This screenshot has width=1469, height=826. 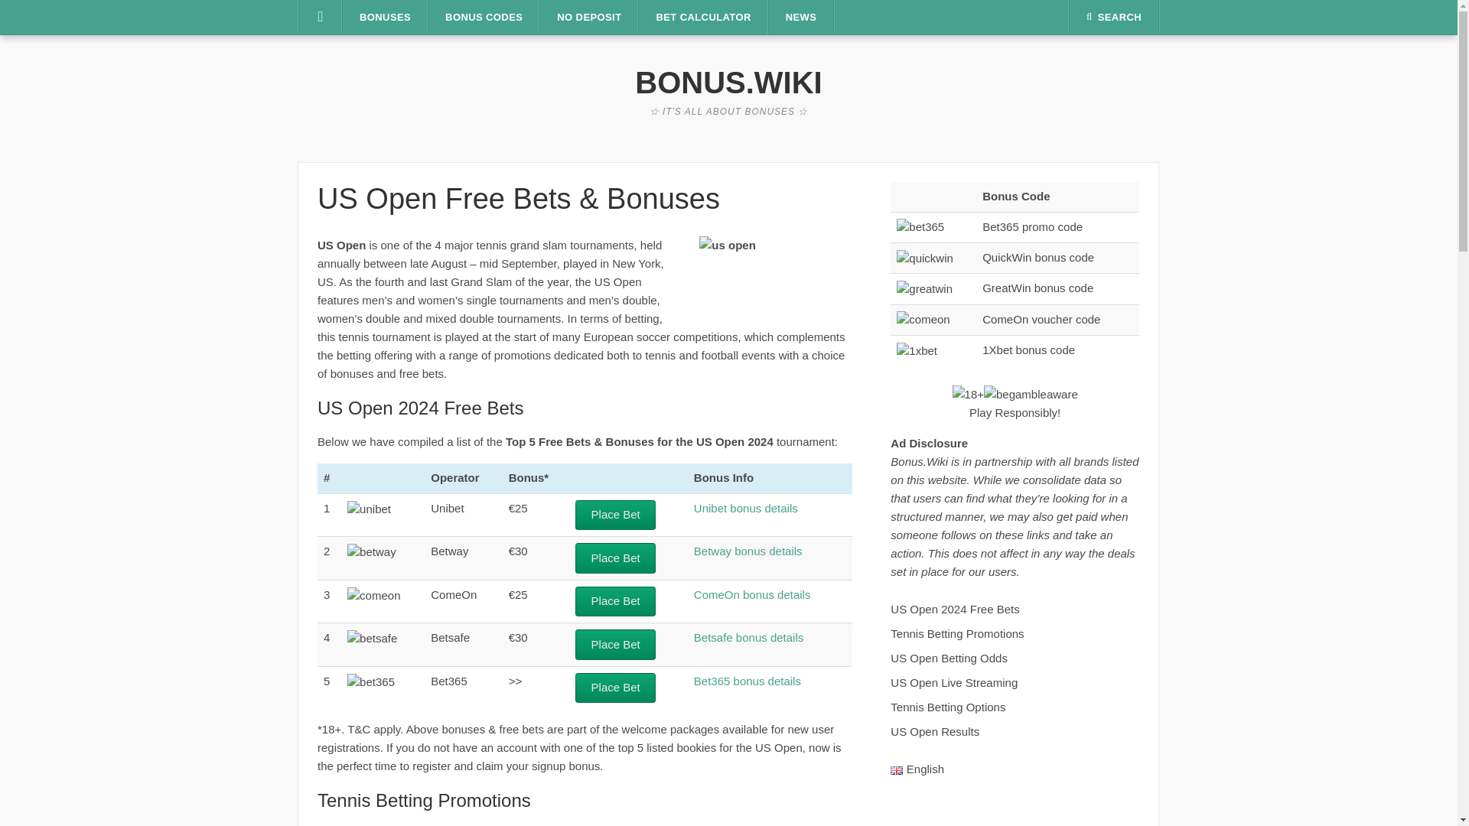 I want to click on BONUSES, so click(x=384, y=18).